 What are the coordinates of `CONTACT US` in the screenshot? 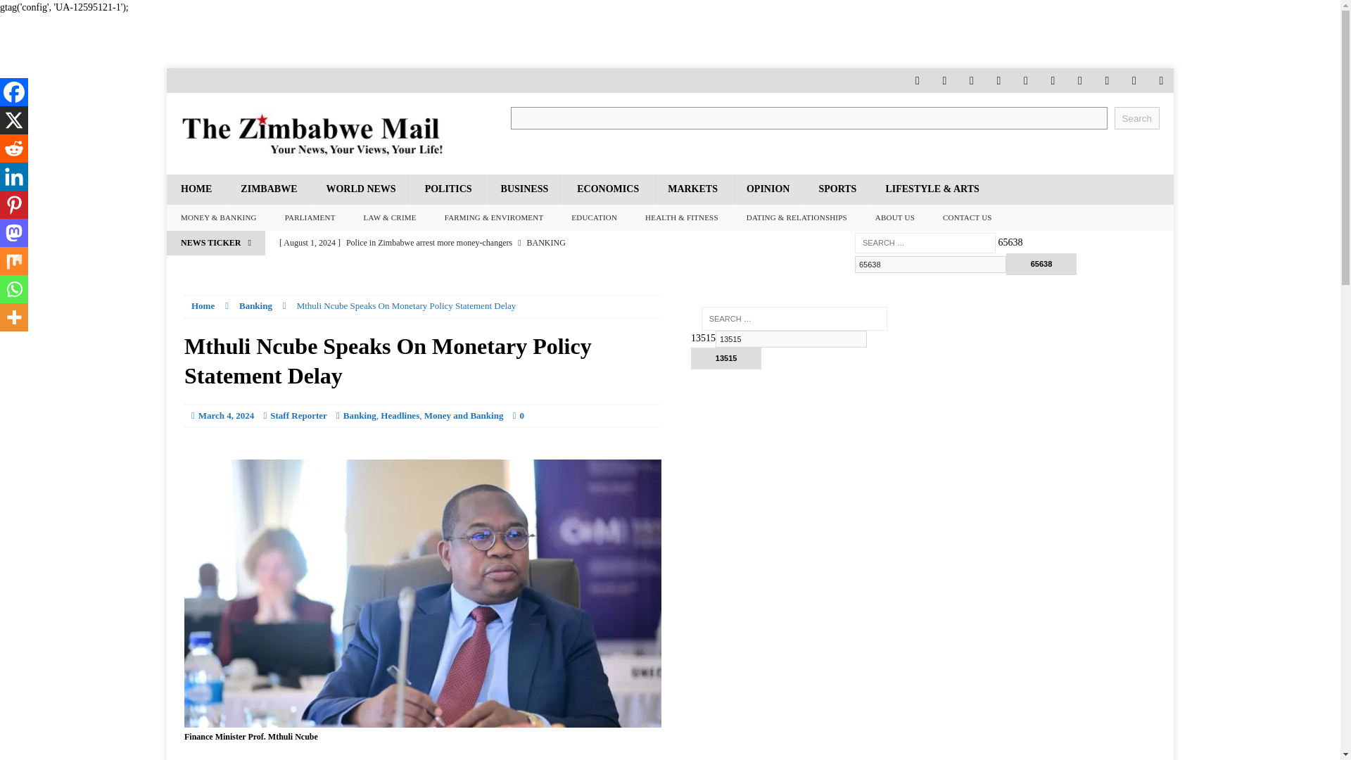 It's located at (968, 218).